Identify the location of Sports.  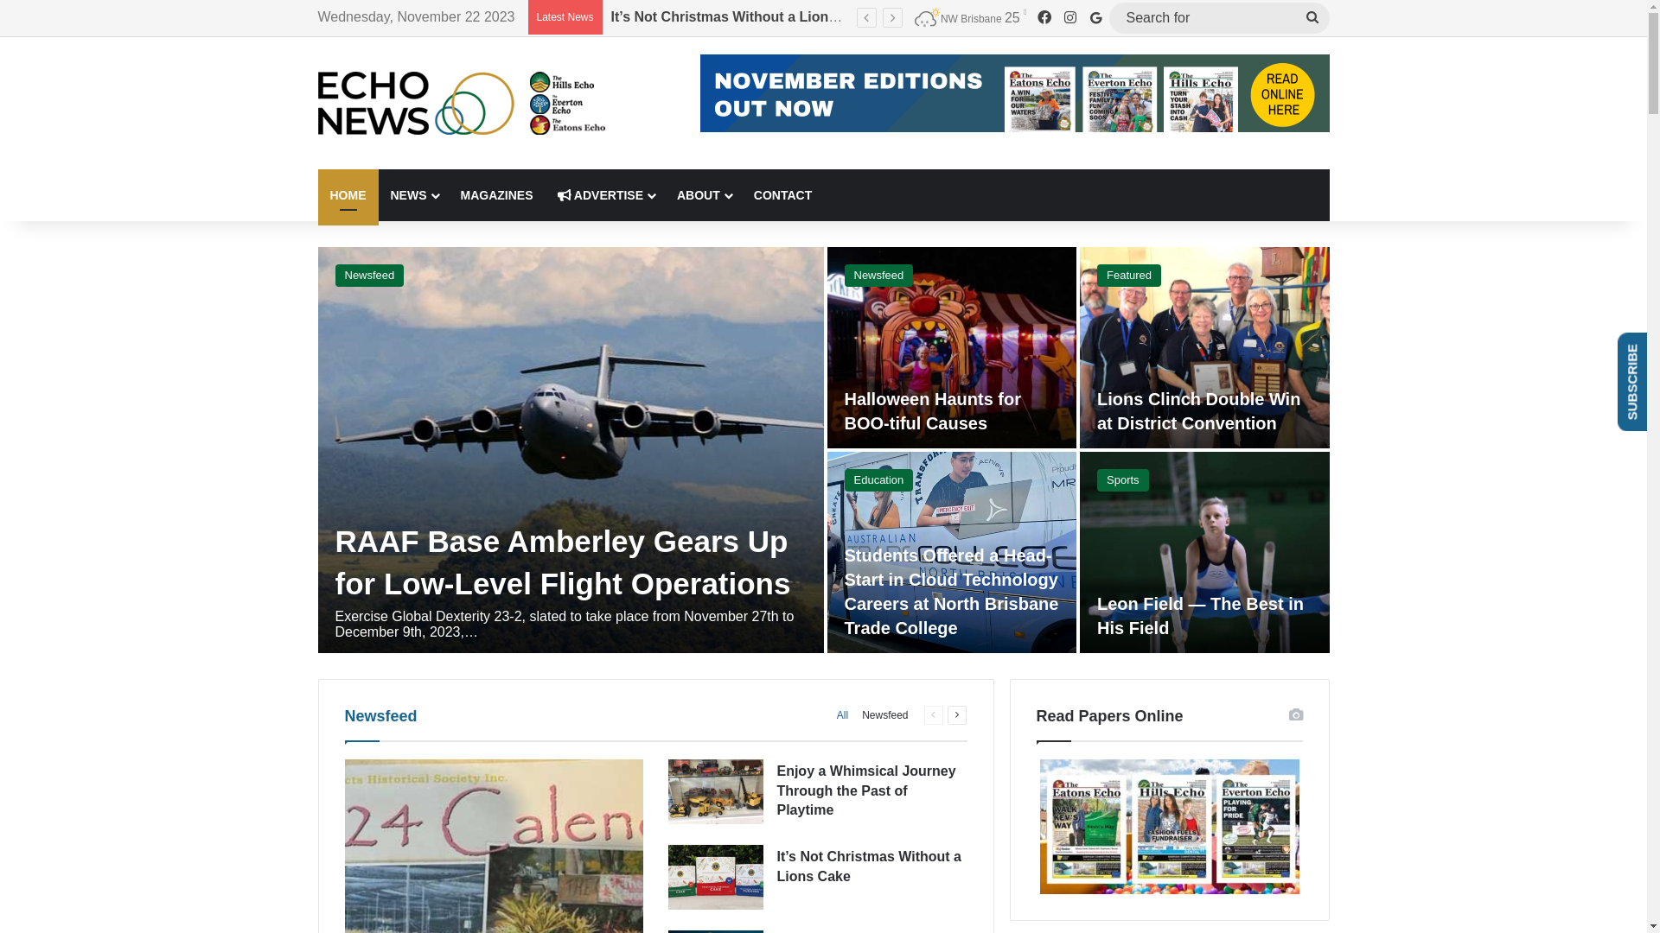
(1123, 480).